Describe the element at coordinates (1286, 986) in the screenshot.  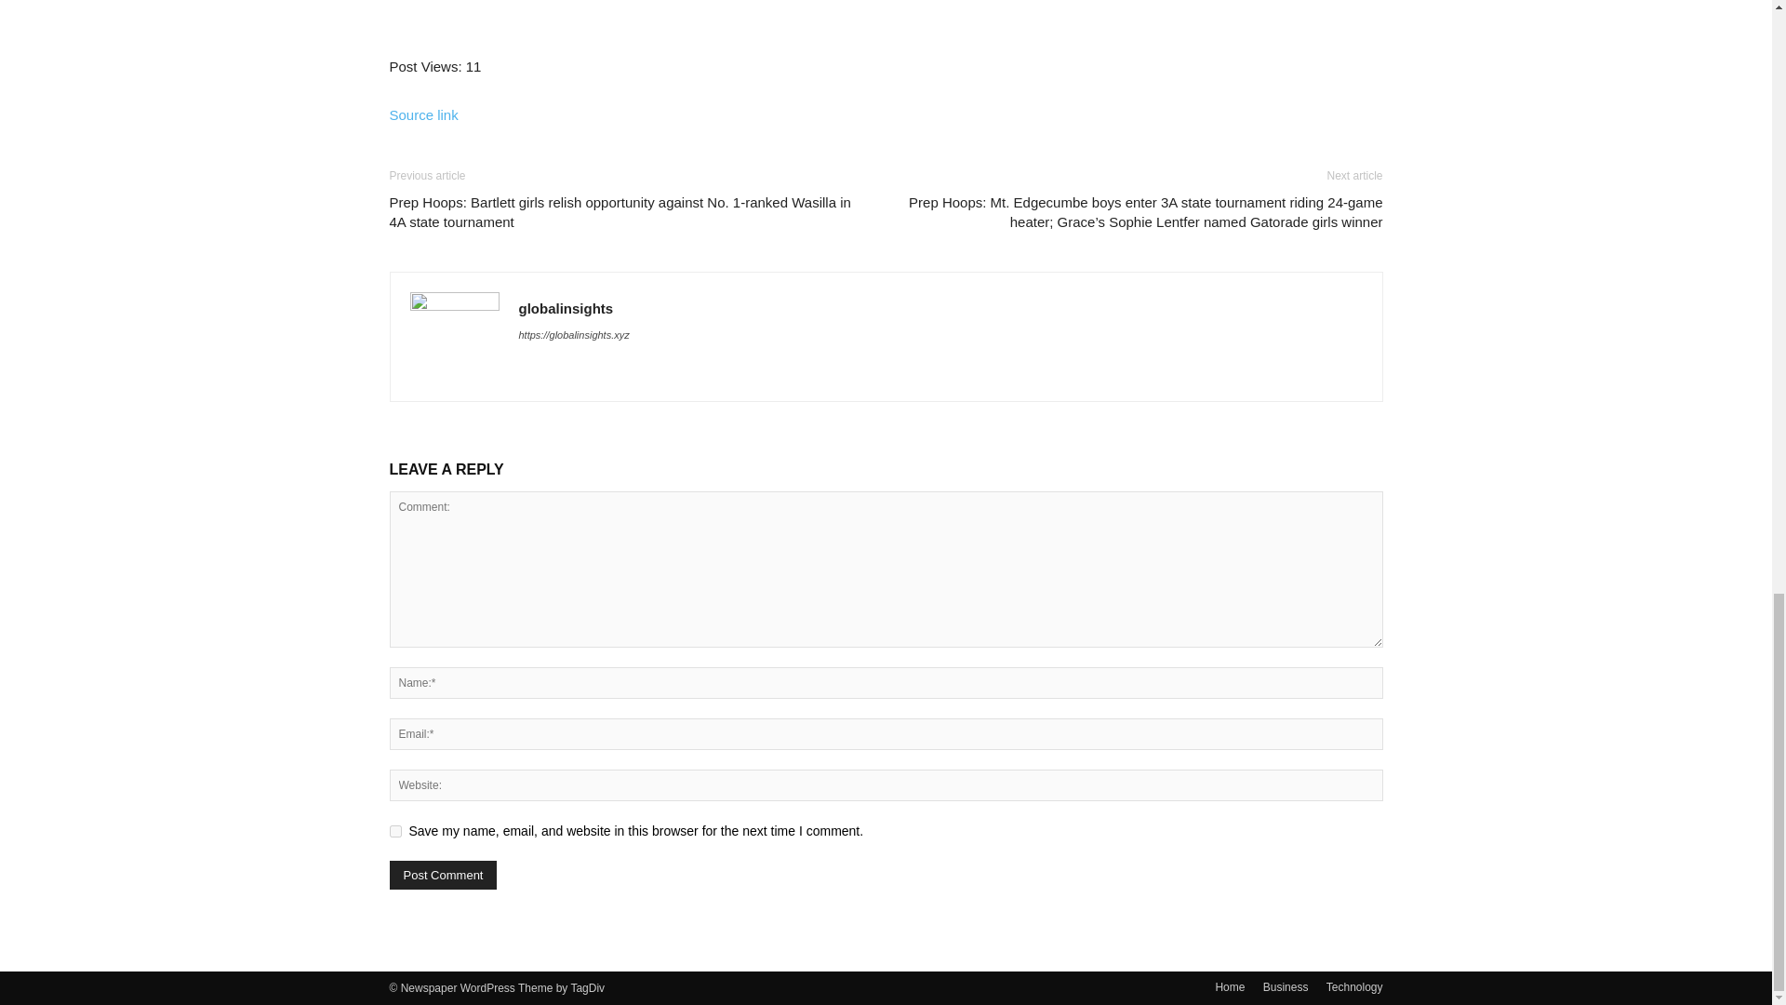
I see `Business` at that location.